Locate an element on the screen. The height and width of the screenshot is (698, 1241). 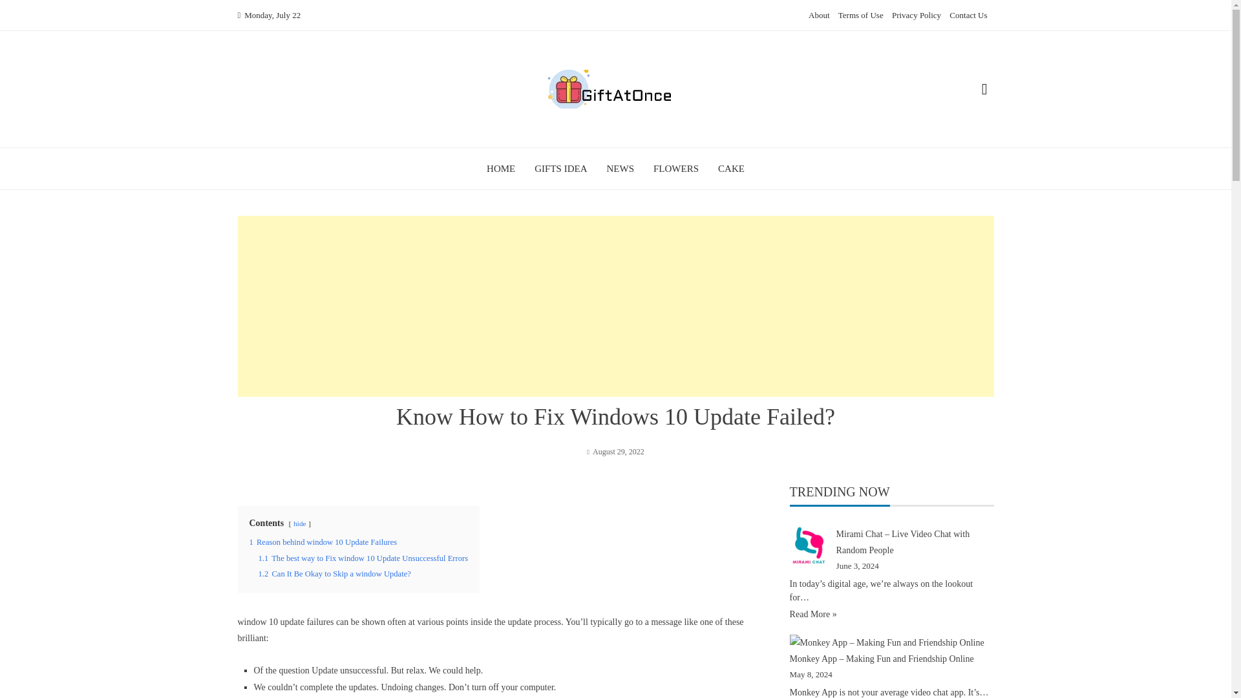
CAKE is located at coordinates (732, 168).